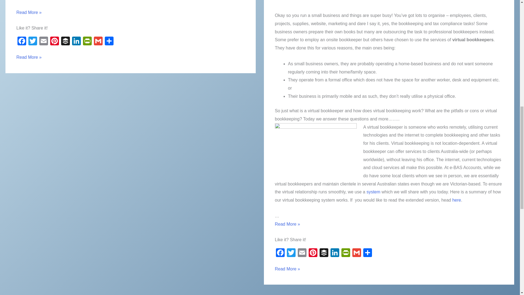  I want to click on Gmail, so click(98, 42).